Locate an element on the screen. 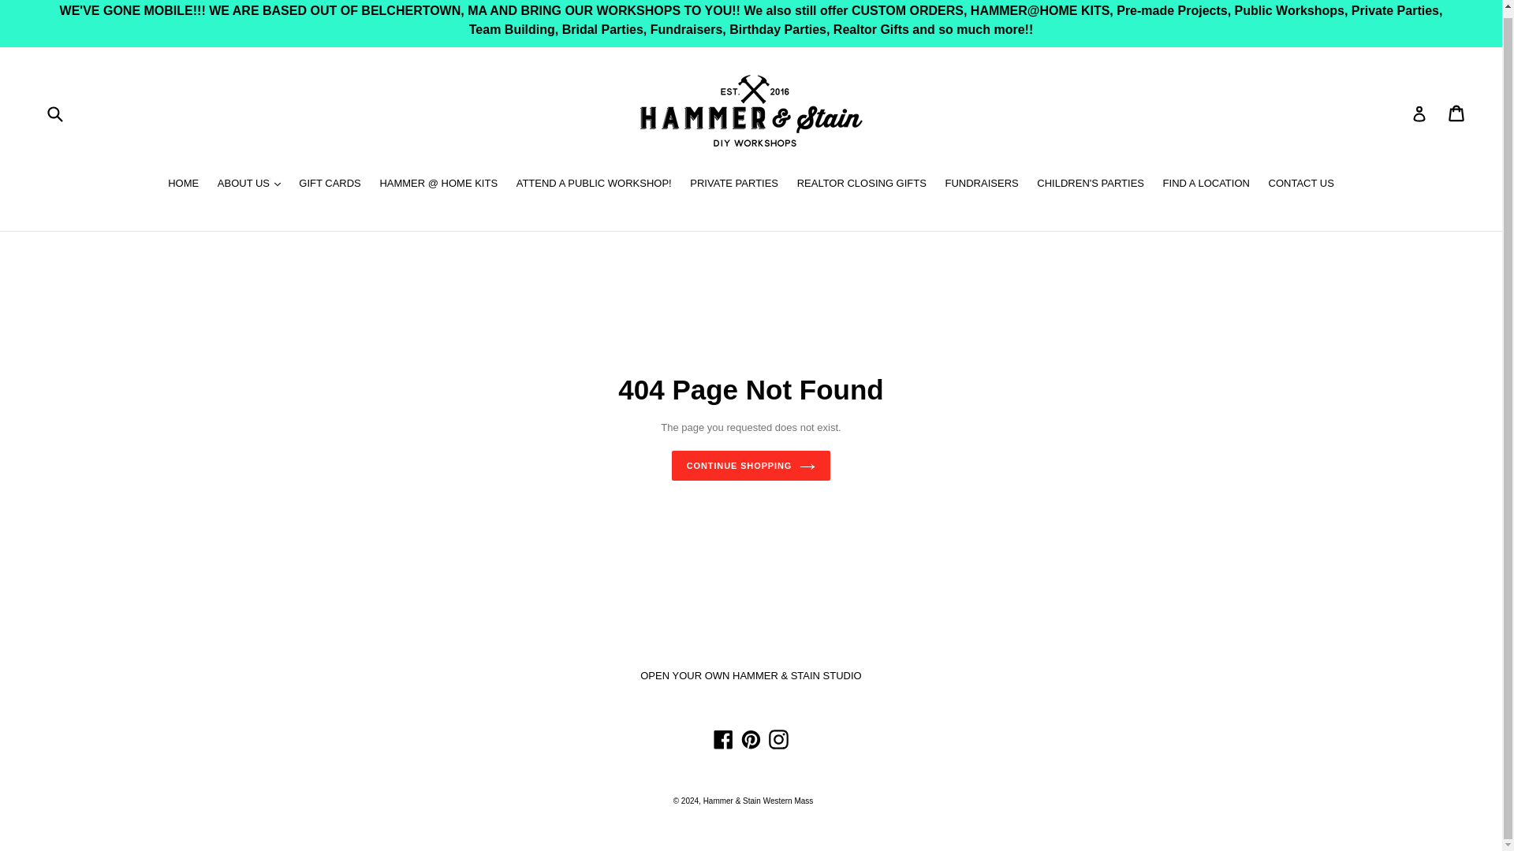 Image resolution: width=1514 pixels, height=851 pixels. Facebook is located at coordinates (724, 739).